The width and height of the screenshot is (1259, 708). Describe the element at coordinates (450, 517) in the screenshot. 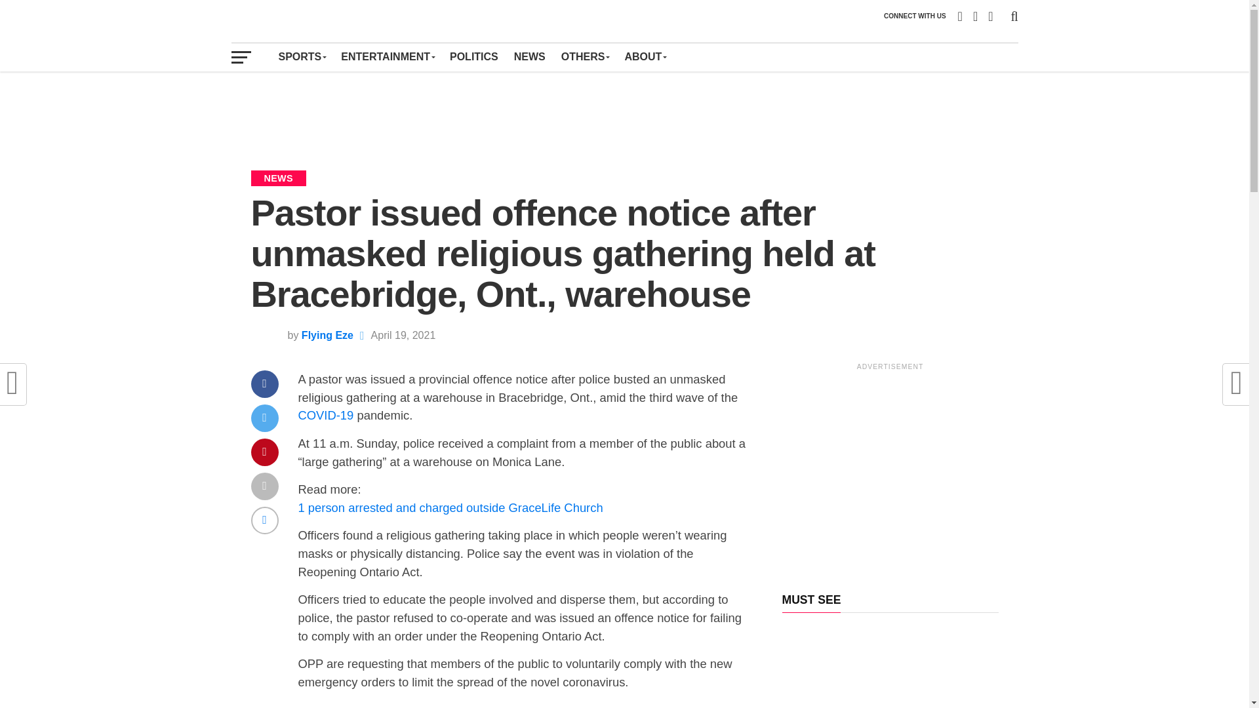

I see `1 person arrested and charged outside GraceLife Church` at that location.